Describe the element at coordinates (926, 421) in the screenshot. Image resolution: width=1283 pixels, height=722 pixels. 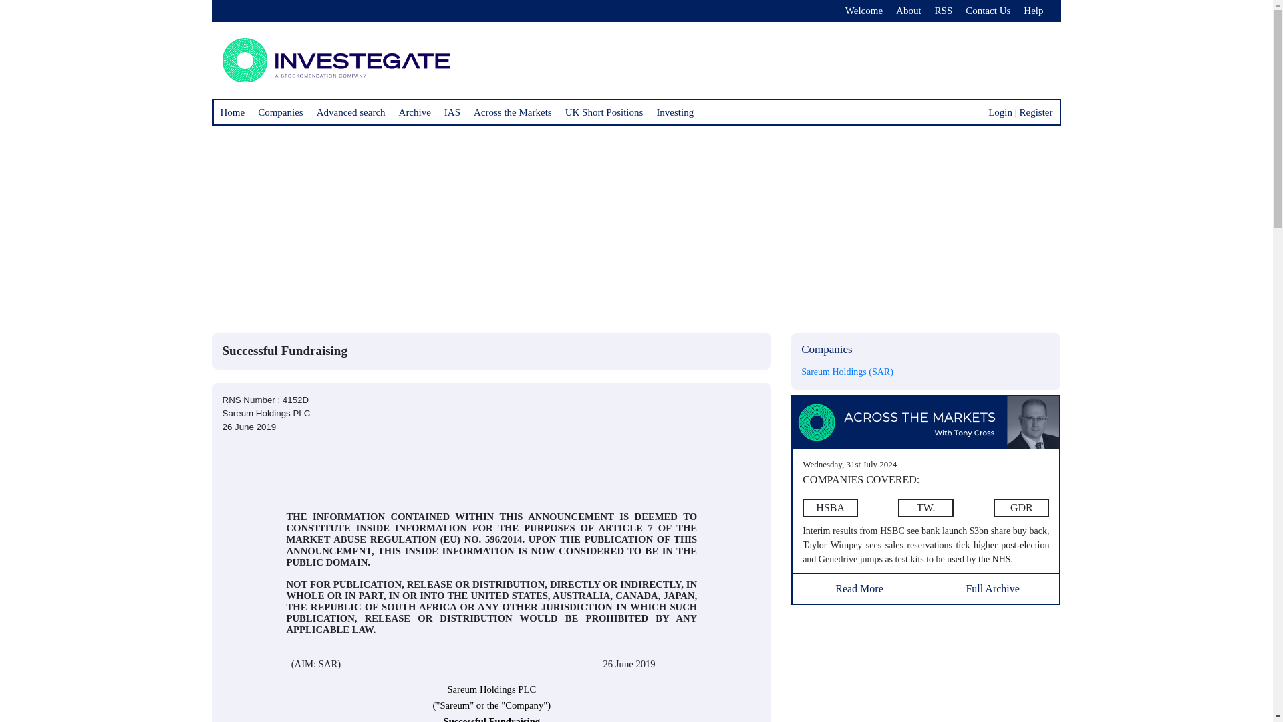
I see `Read the full Article HERE` at that location.